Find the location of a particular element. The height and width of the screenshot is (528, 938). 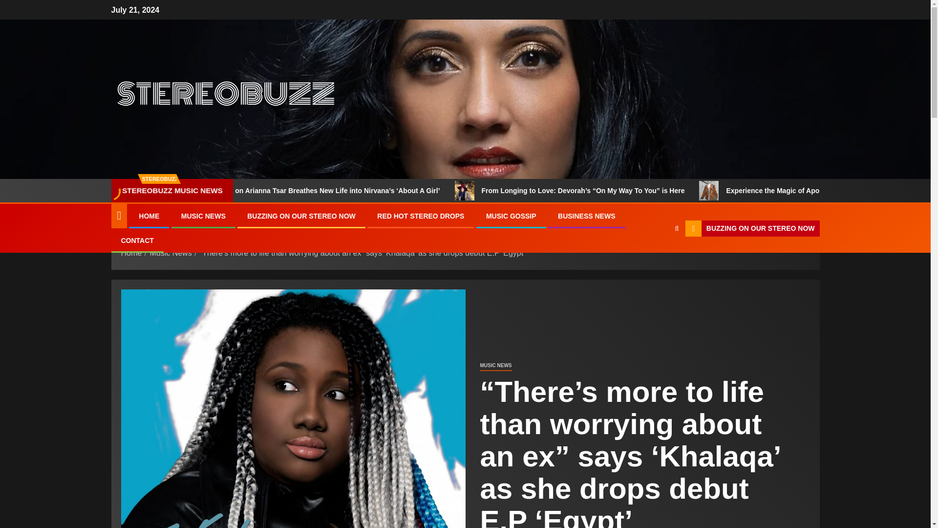

BUZZING ON OUR STEREO NOW is located at coordinates (752, 229).